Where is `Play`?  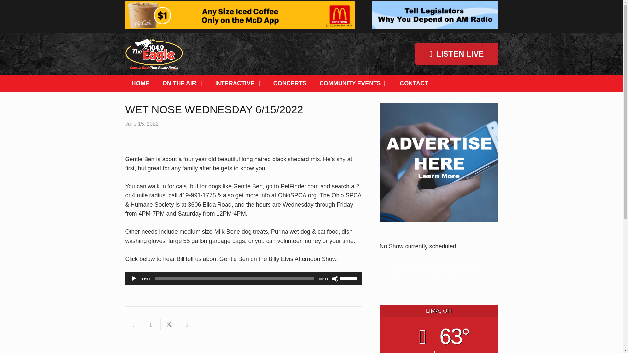 Play is located at coordinates (133, 278).